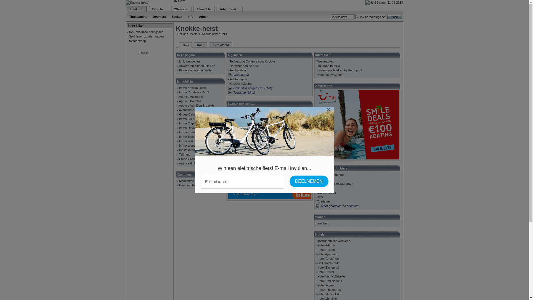 This screenshot has width=533, height=300. Describe the element at coordinates (204, 9) in the screenshot. I see `2Travel.be` at that location.